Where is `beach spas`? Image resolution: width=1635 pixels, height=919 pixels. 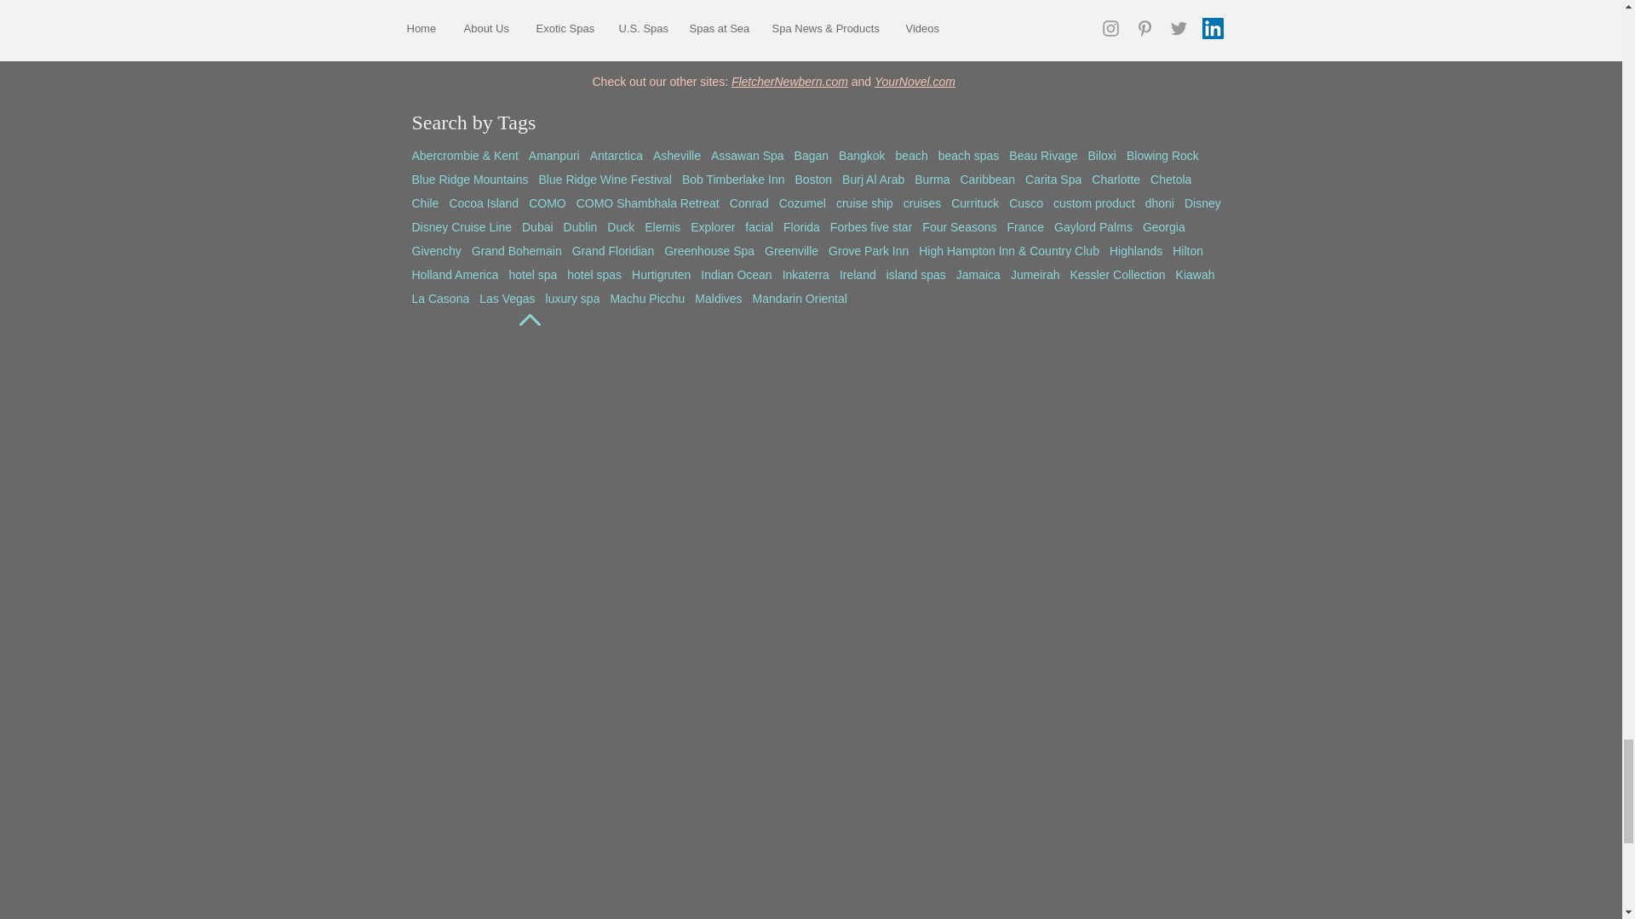
beach spas is located at coordinates (969, 155).